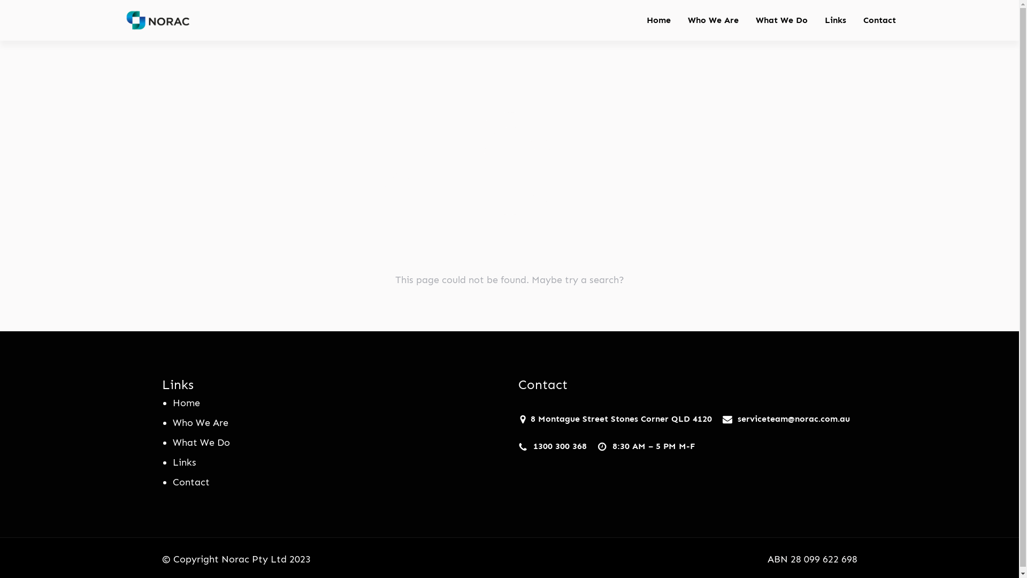 Image resolution: width=1027 pixels, height=578 pixels. I want to click on What We Do, so click(782, 20).